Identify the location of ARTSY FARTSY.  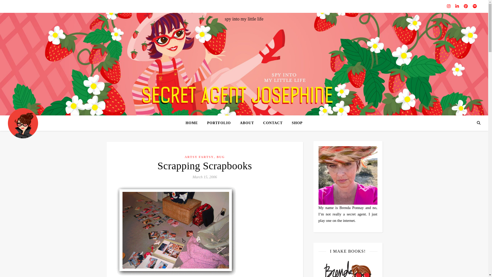
(199, 157).